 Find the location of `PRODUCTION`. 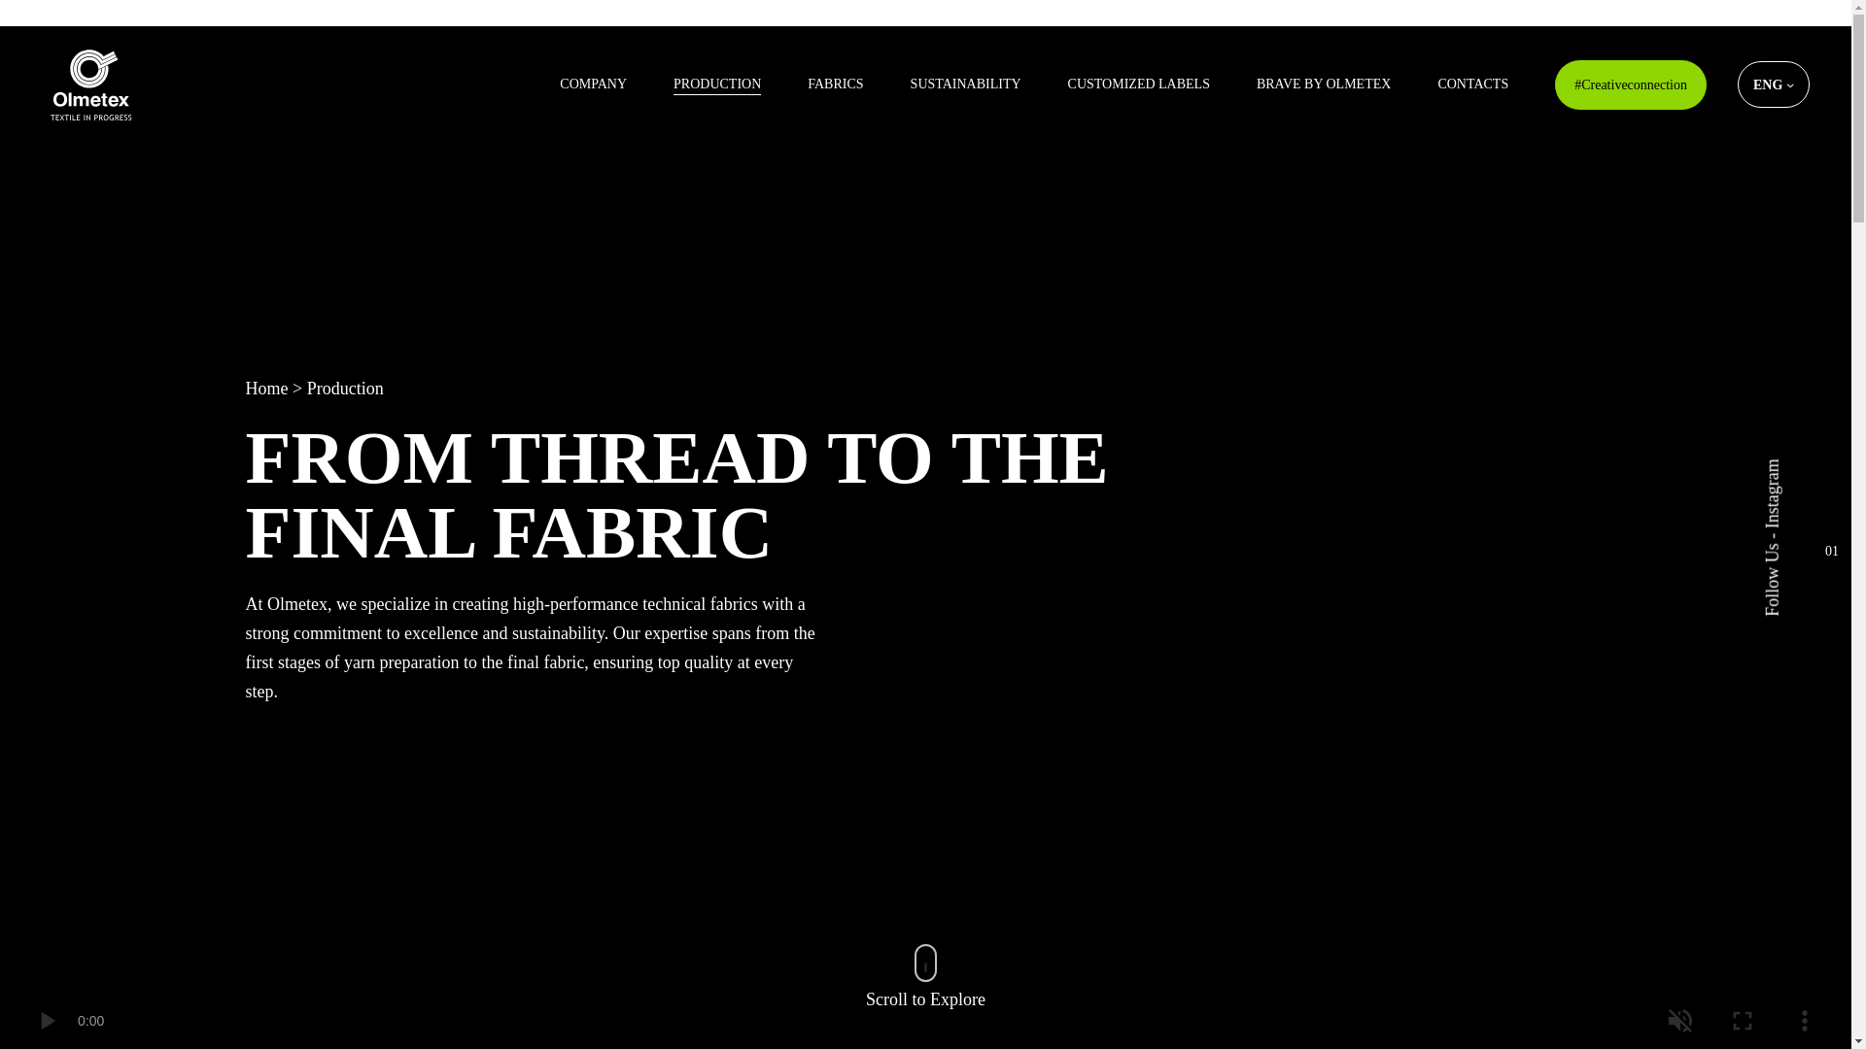

PRODUCTION is located at coordinates (717, 84).